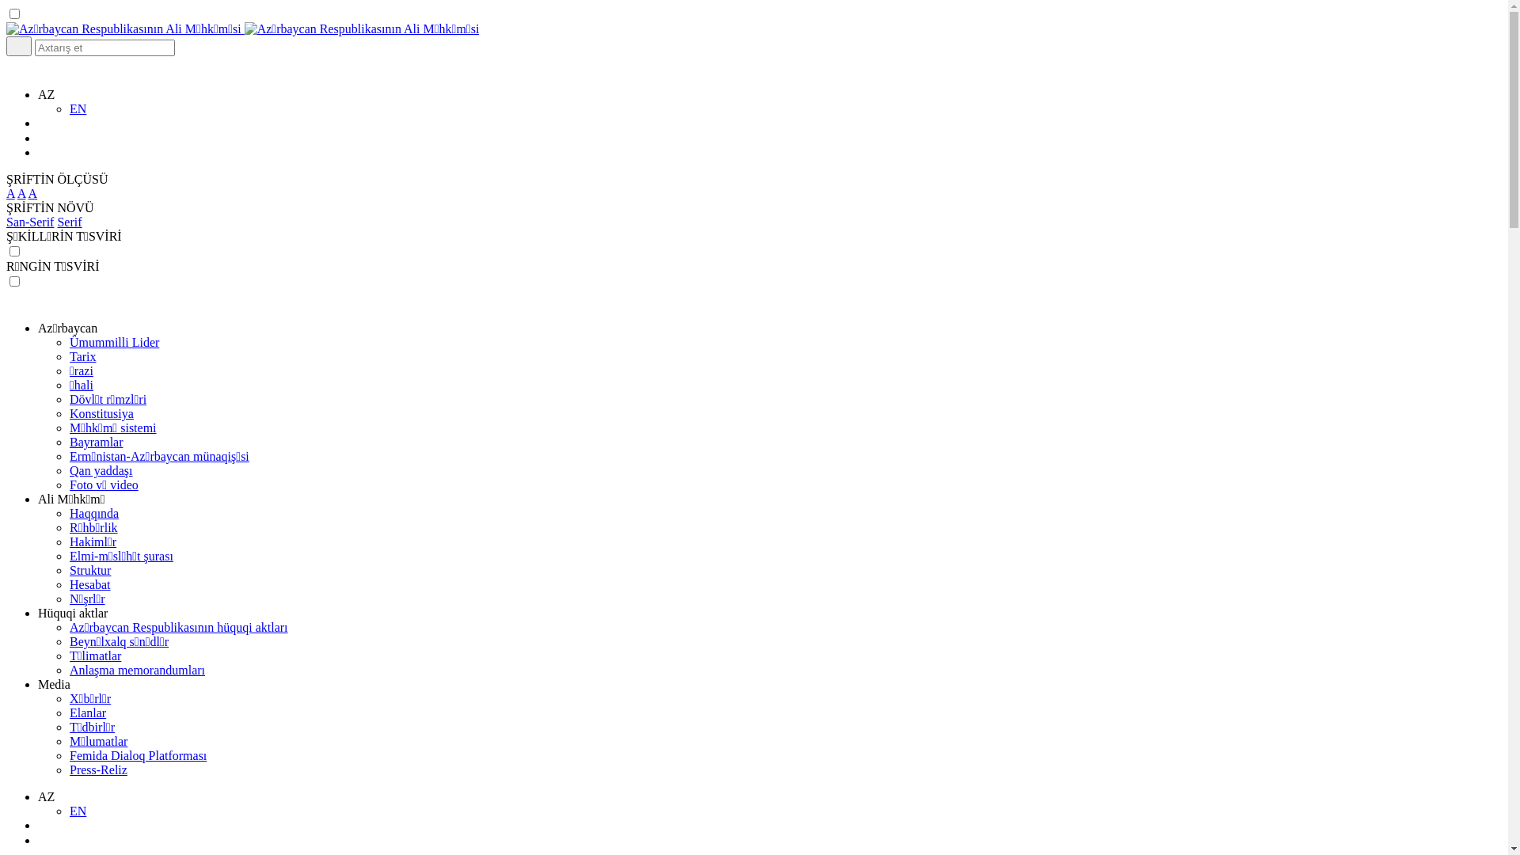 The height and width of the screenshot is (855, 1520). I want to click on A, so click(22, 193).